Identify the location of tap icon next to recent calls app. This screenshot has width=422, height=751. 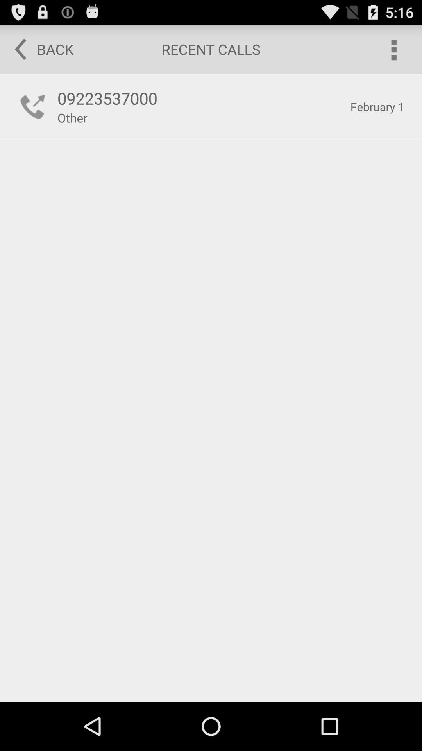
(393, 49).